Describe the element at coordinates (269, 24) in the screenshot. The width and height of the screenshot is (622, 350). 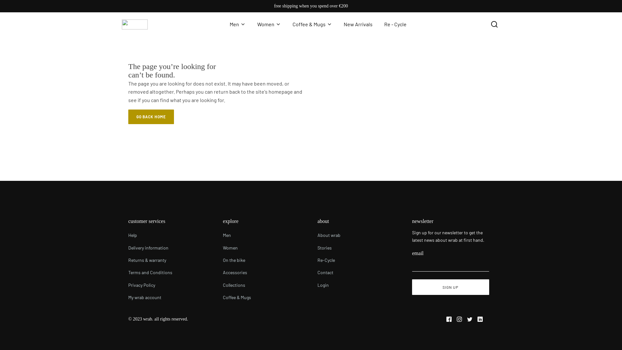
I see `Women` at that location.